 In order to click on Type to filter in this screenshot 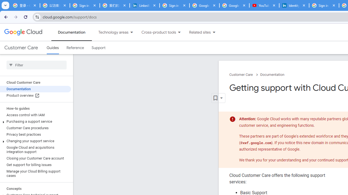, I will do `click(36, 65)`.